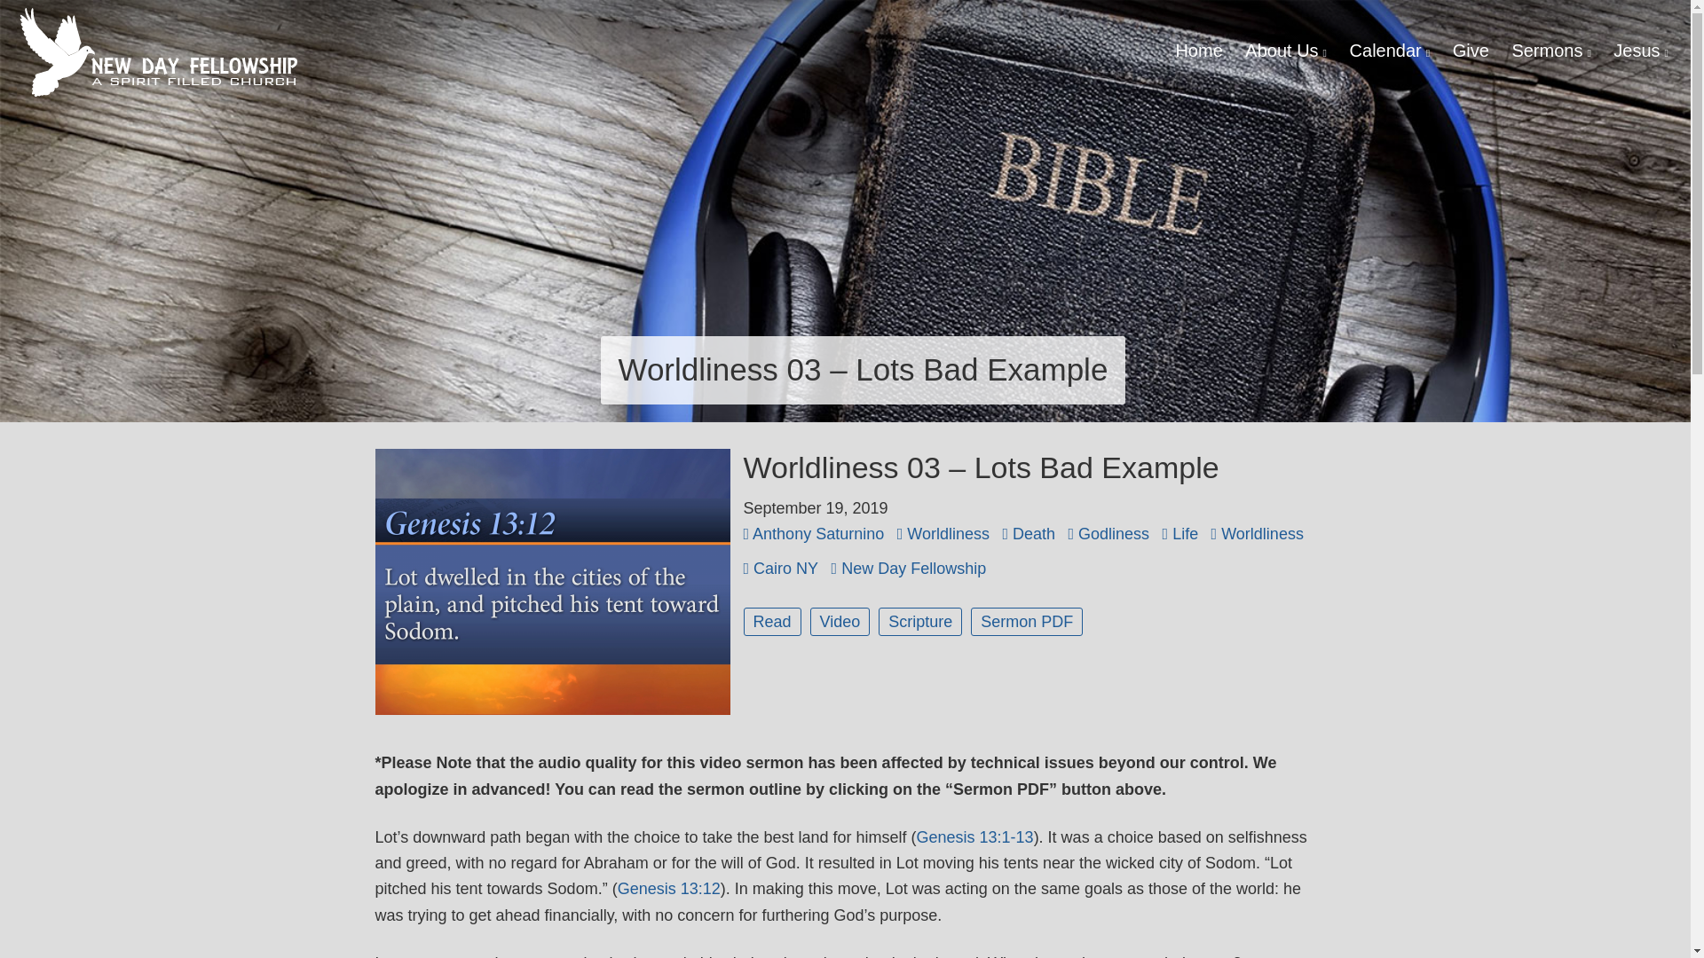 This screenshot has width=1704, height=958. I want to click on Sermon PDF, so click(1026, 621).